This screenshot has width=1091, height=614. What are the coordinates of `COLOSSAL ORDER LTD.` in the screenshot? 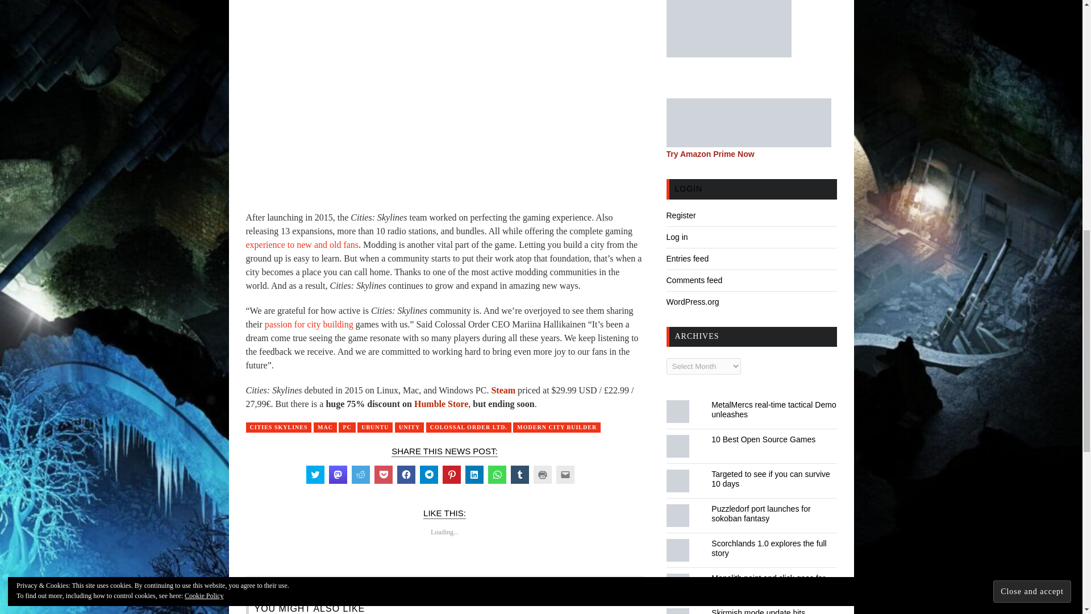 It's located at (469, 428).